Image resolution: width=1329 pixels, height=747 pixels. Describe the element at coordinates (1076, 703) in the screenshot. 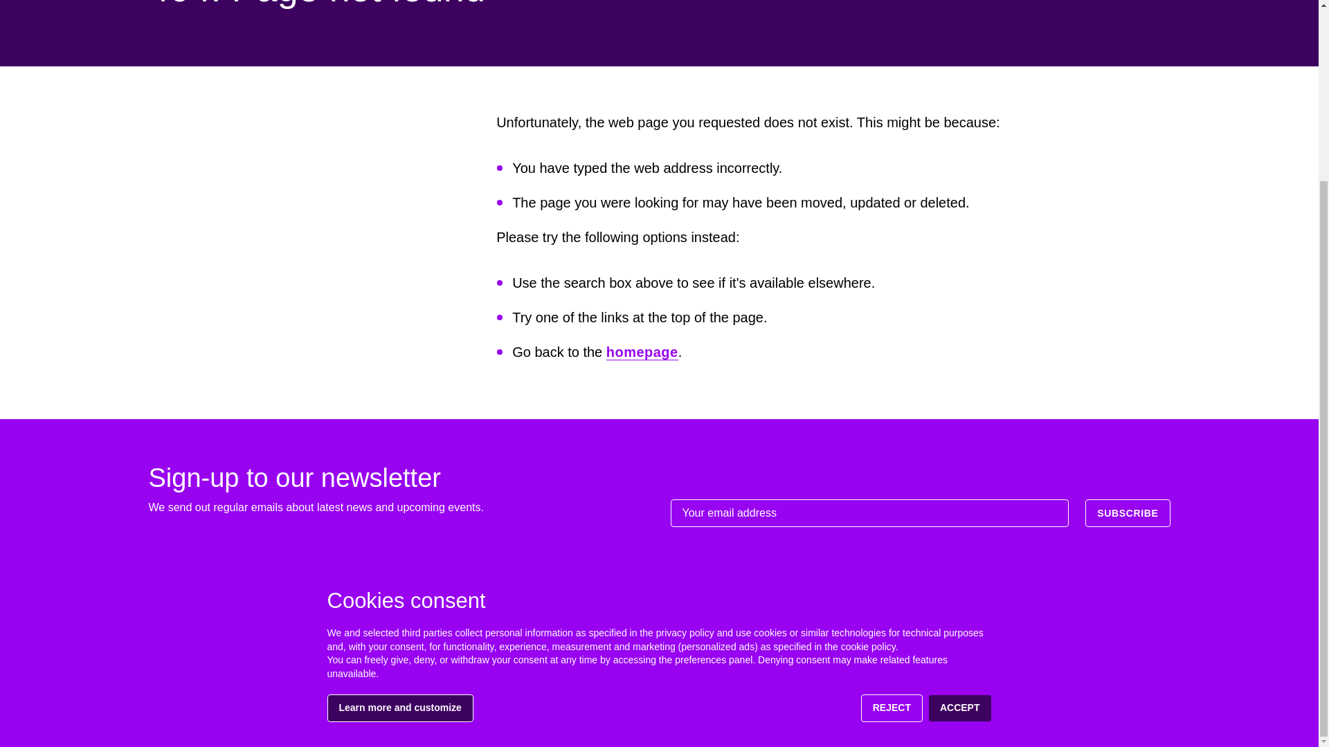

I see `LinkedIn` at that location.